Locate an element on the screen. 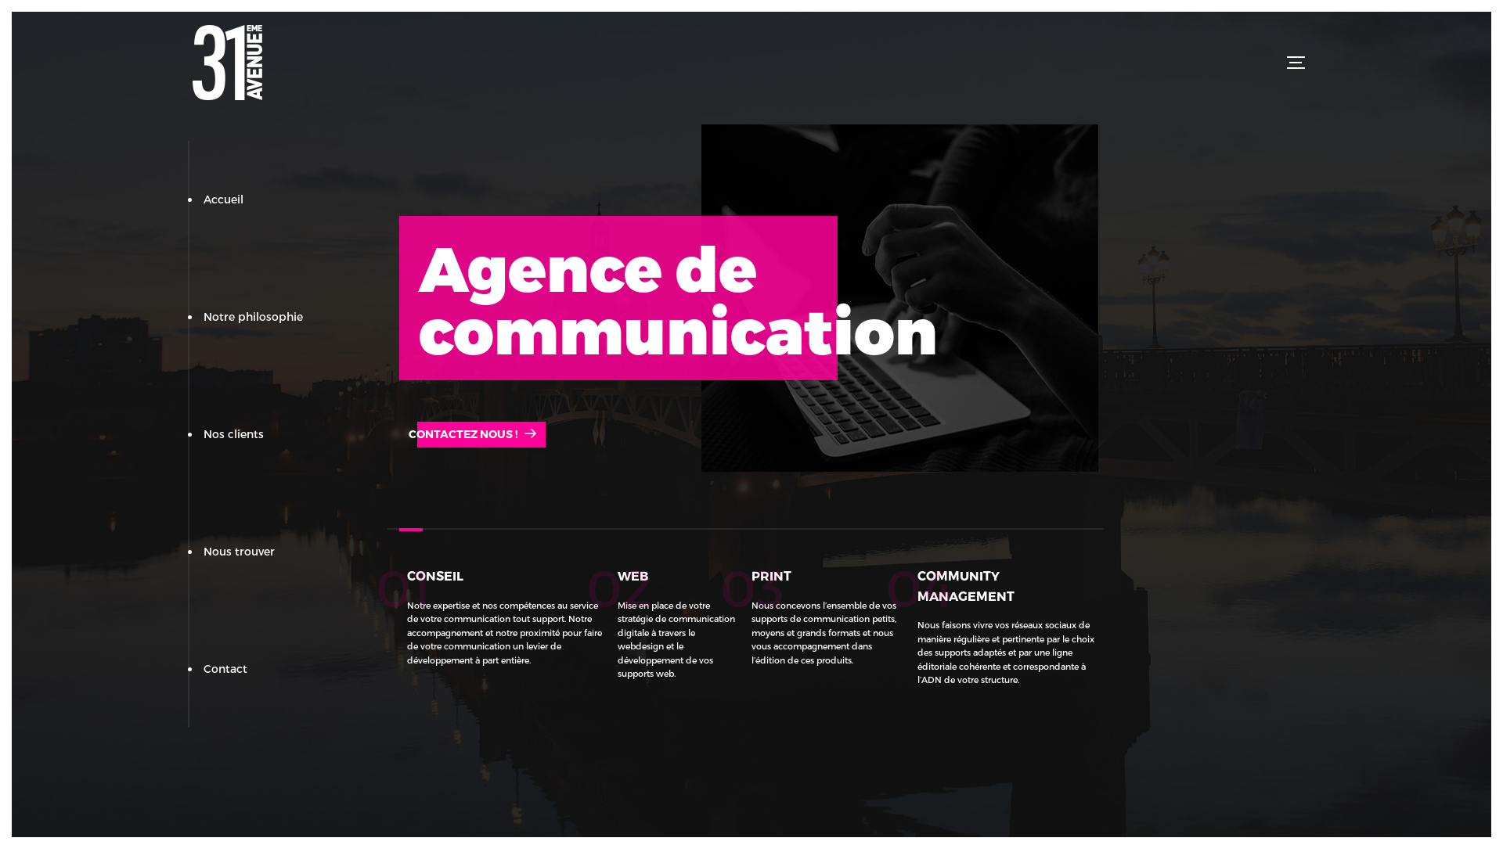 Image resolution: width=1503 pixels, height=845 pixels. Notre philosophie is located at coordinates (254, 316).